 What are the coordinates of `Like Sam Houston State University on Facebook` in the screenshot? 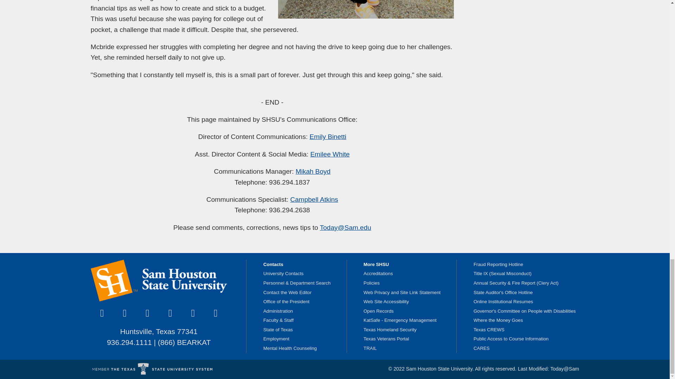 It's located at (102, 313).